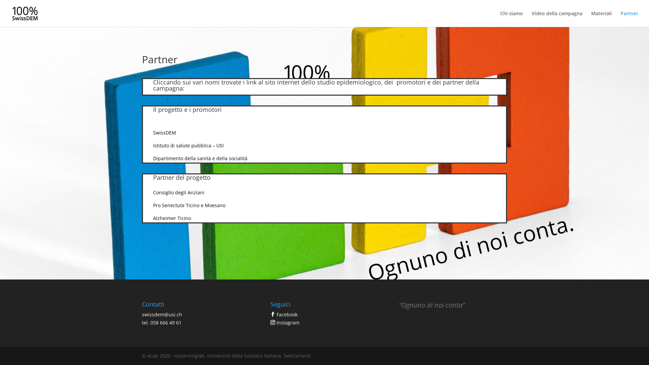  I want to click on Pro Senectute Ticino e Moesano, so click(189, 205).